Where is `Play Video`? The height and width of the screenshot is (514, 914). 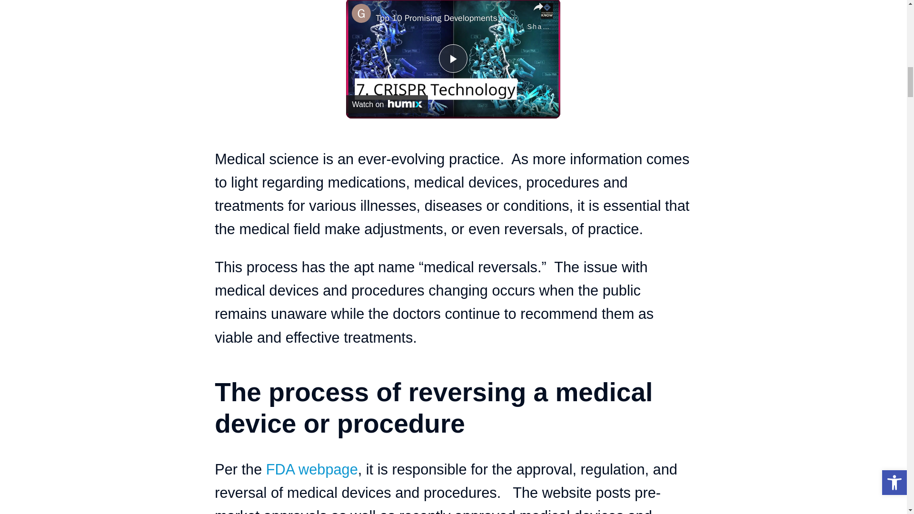
Play Video is located at coordinates (453, 58).